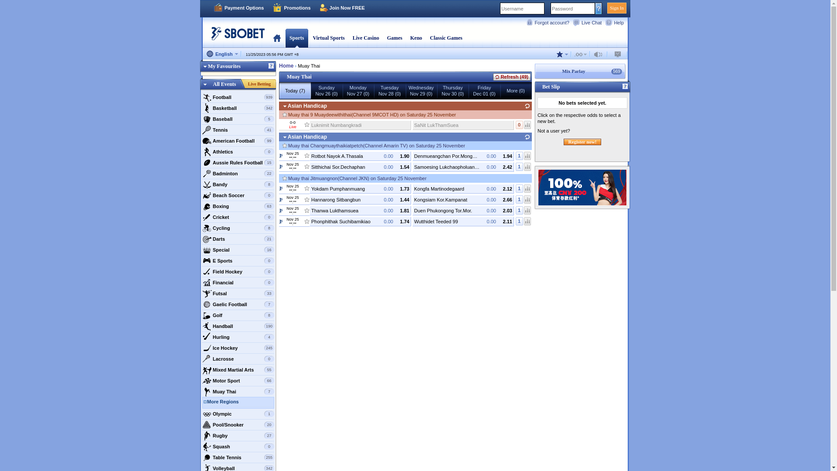  Describe the element at coordinates (238, 370) in the screenshot. I see `Mixed Martial Arts
55` at that location.